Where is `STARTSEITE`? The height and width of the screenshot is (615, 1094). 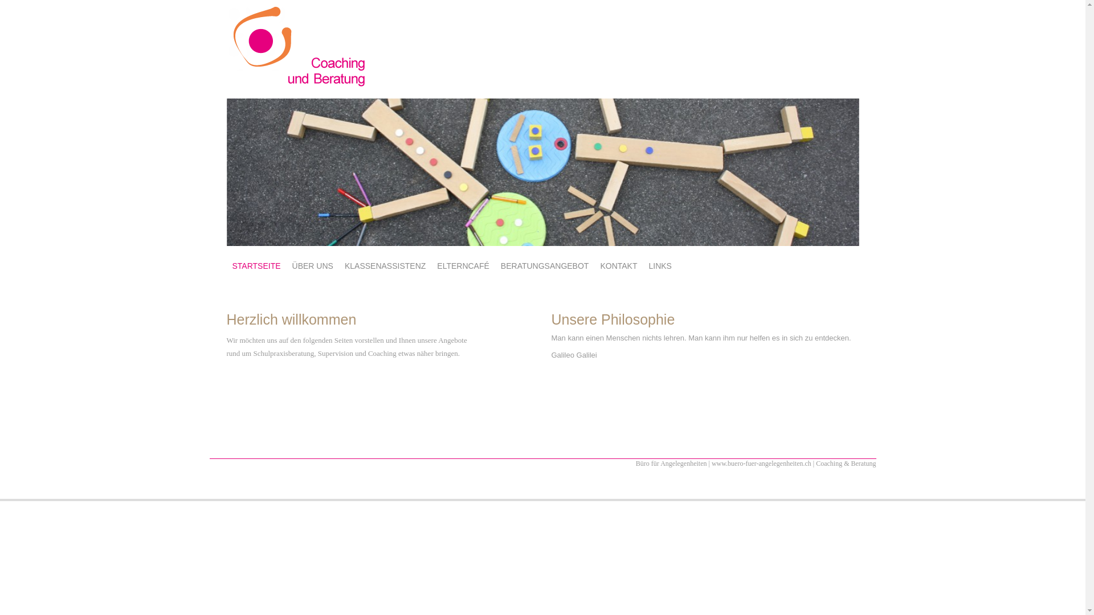 STARTSEITE is located at coordinates (256, 266).